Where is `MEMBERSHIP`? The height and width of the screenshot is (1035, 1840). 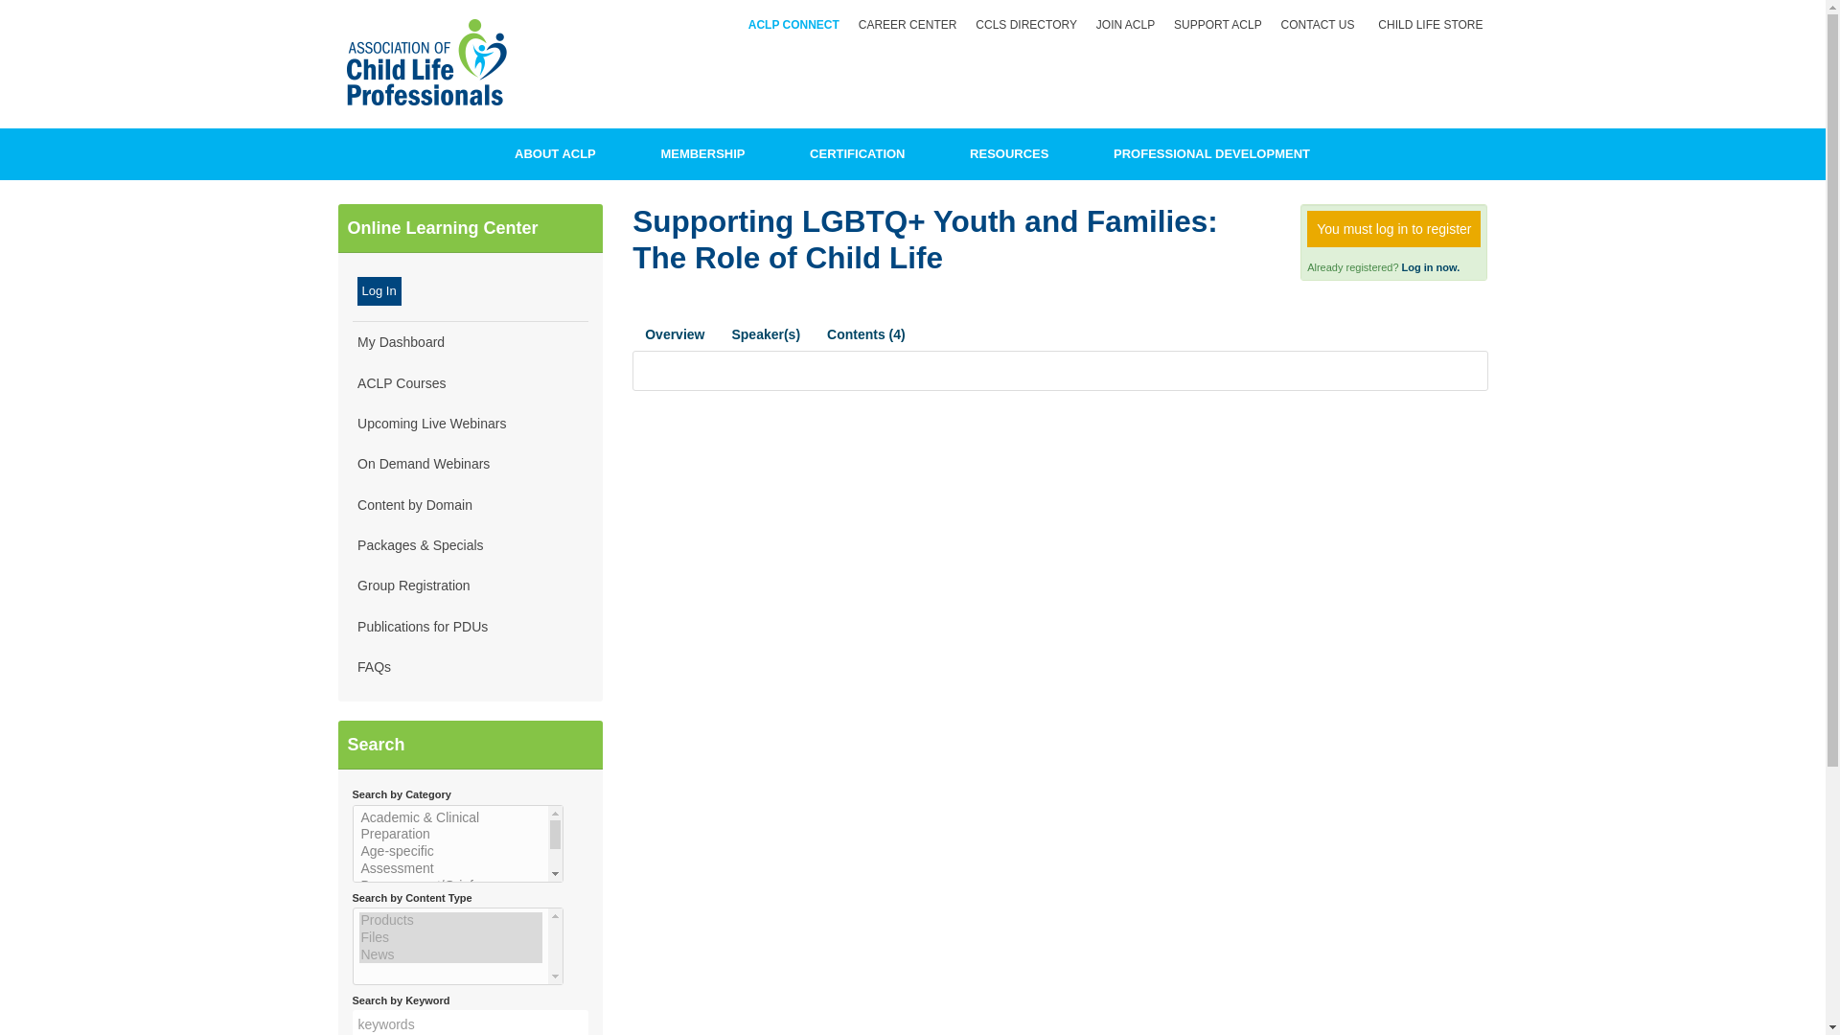 MEMBERSHIP is located at coordinates (703, 153).